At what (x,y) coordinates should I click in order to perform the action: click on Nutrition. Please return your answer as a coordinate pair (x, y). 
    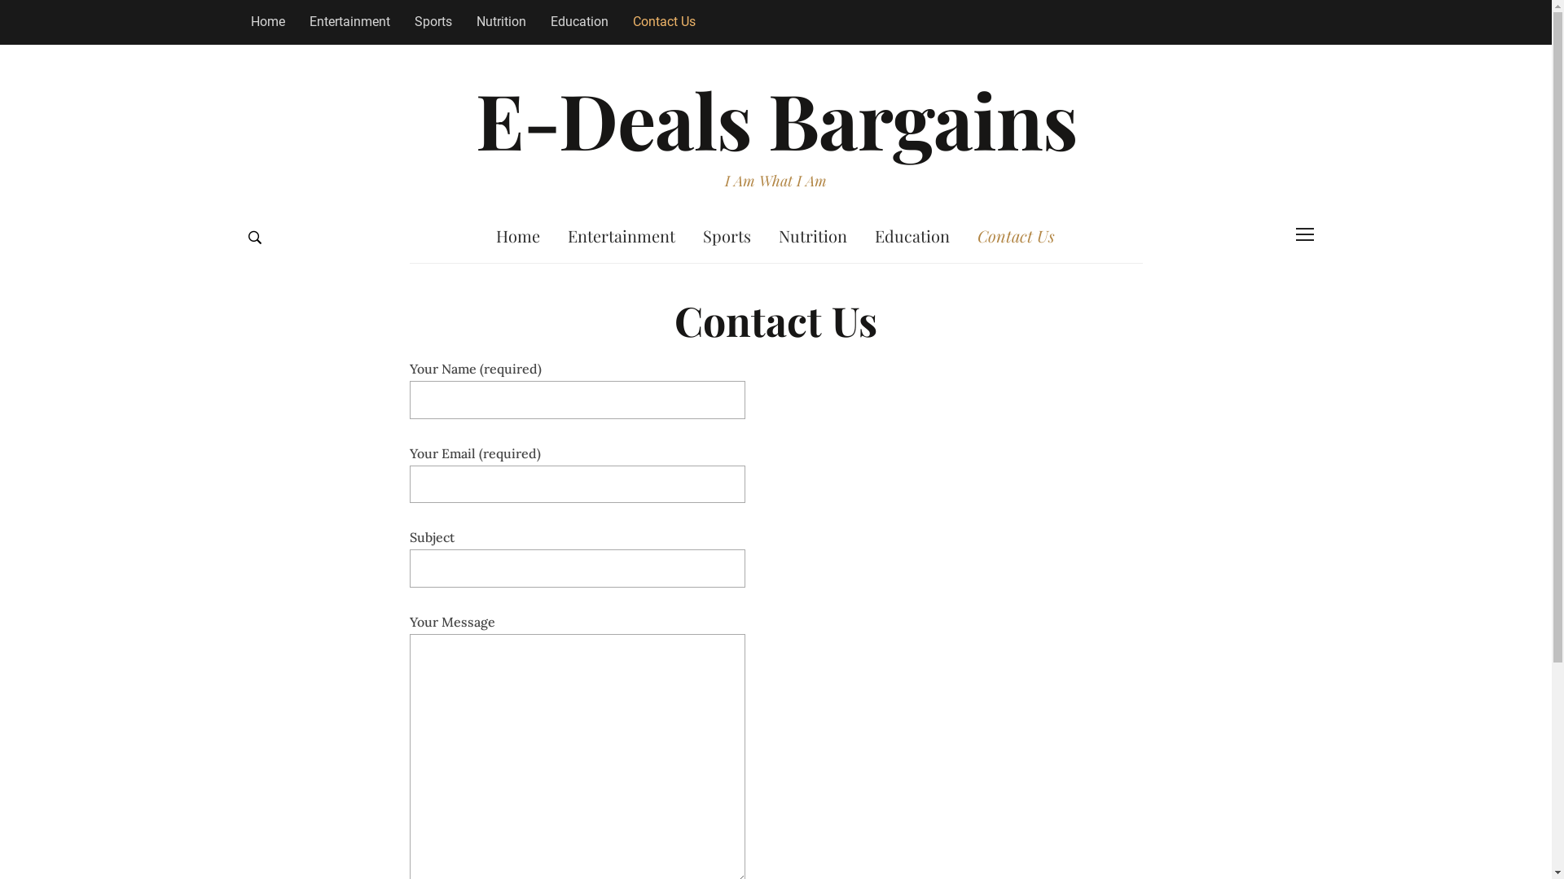
    Looking at the image, I should click on (502, 22).